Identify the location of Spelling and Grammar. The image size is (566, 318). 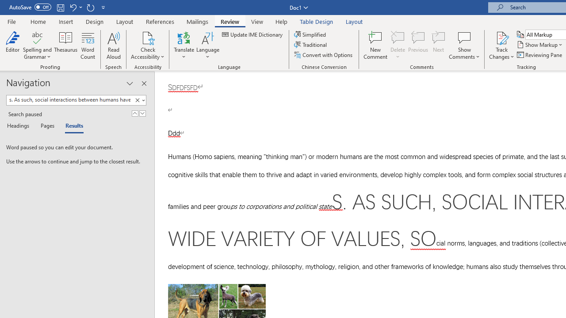
(37, 37).